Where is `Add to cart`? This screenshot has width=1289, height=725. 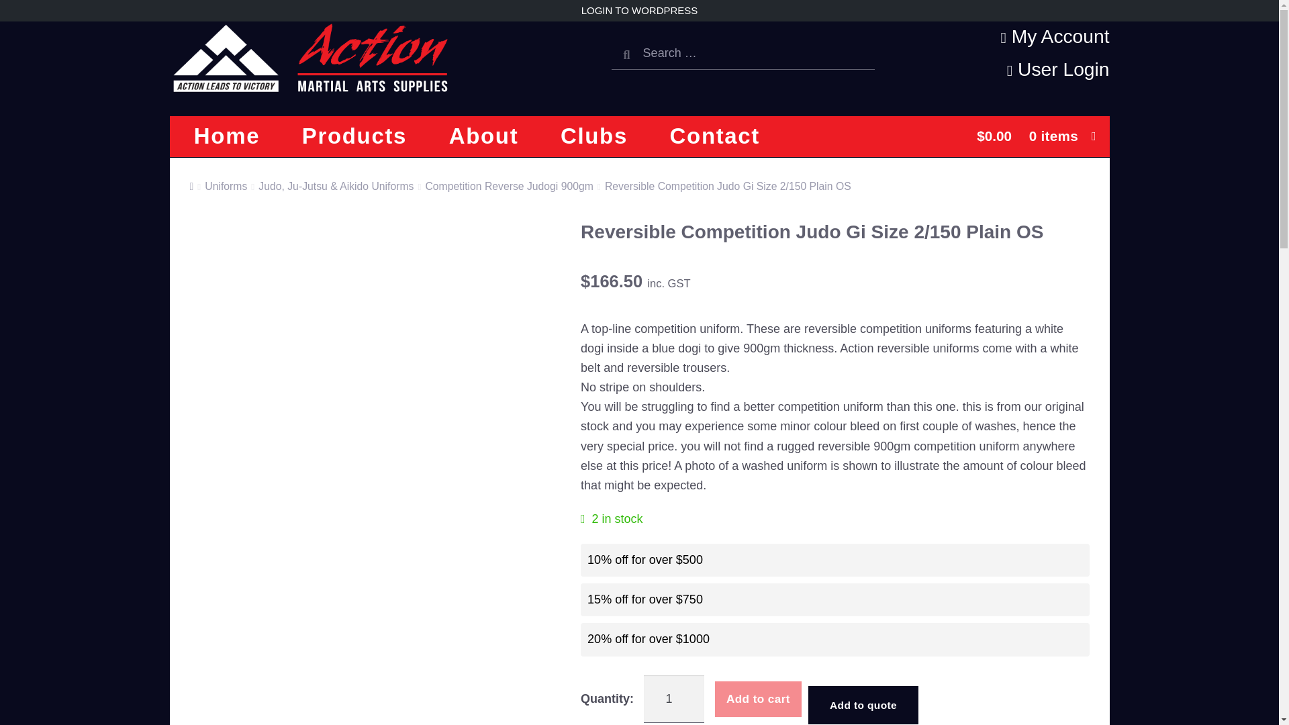 Add to cart is located at coordinates (759, 699).